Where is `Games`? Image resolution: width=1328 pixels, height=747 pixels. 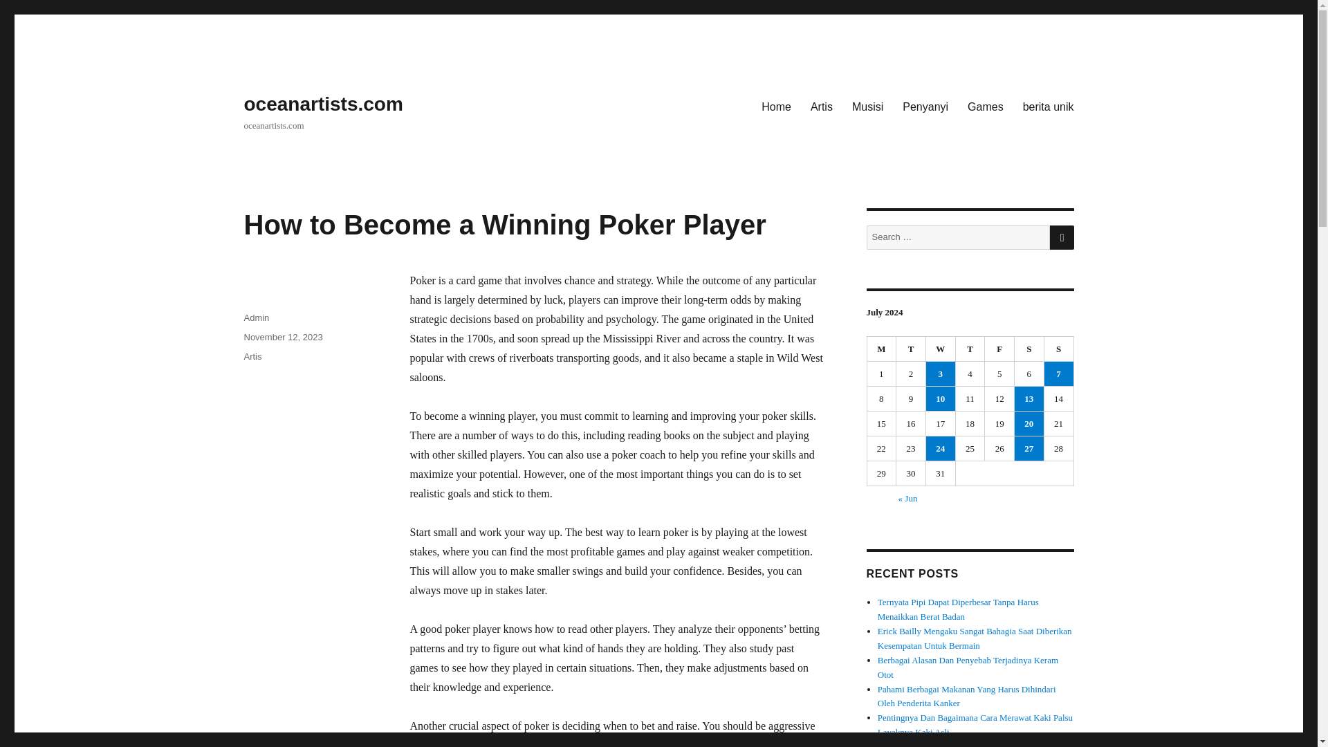 Games is located at coordinates (985, 106).